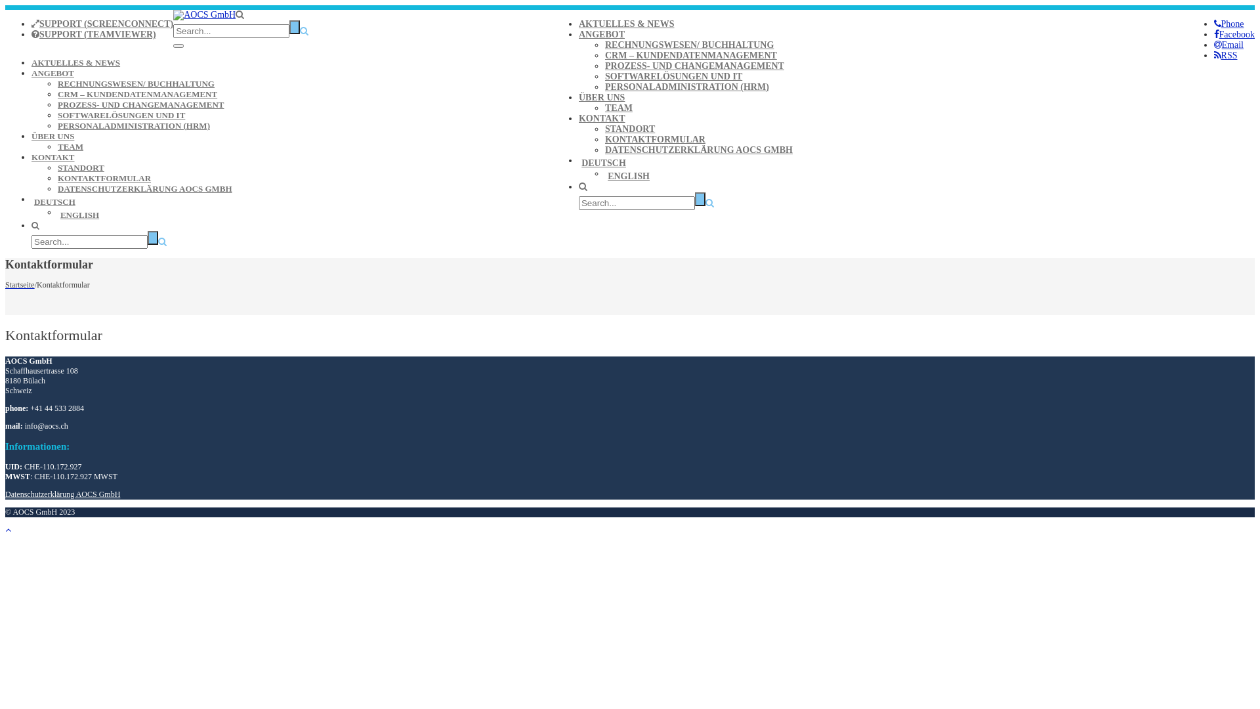 This screenshot has height=709, width=1260. Describe the element at coordinates (689, 45) in the screenshot. I see `RECHNUNGSWESEN/ BUCHHALTUNG` at that location.